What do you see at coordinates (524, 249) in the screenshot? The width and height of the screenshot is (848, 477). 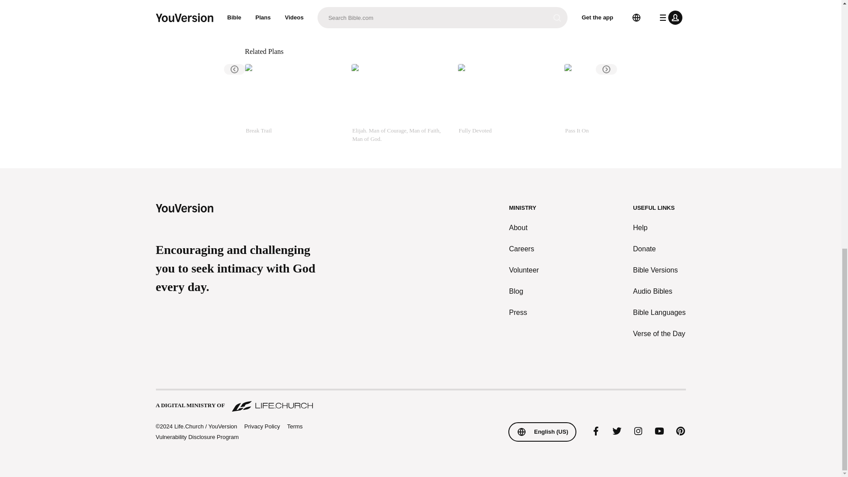 I see `Careers` at bounding box center [524, 249].